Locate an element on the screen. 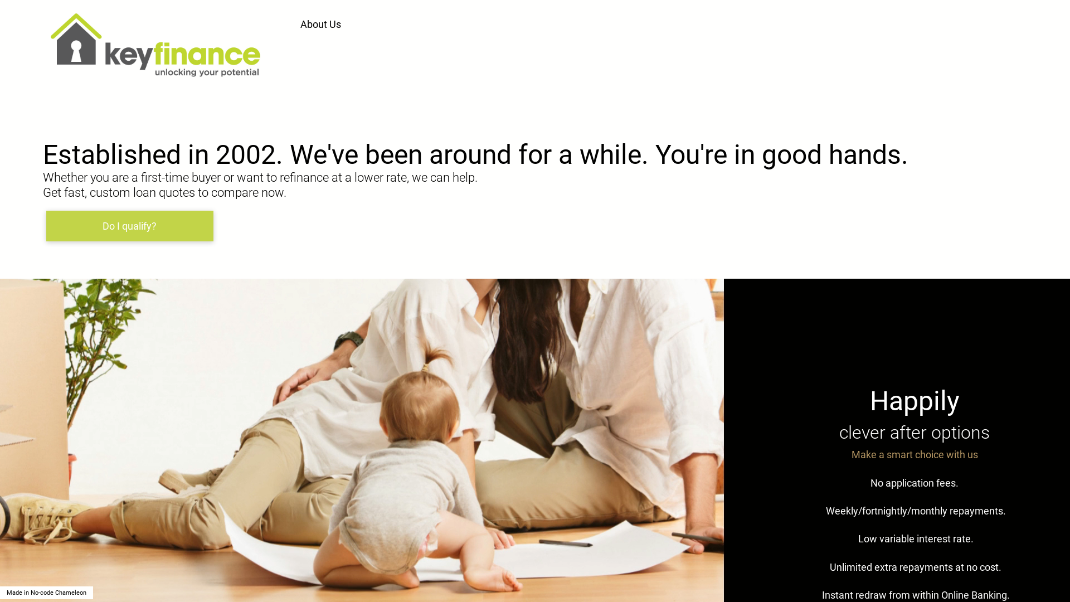 The width and height of the screenshot is (1070, 602). About Us is located at coordinates (322, 25).